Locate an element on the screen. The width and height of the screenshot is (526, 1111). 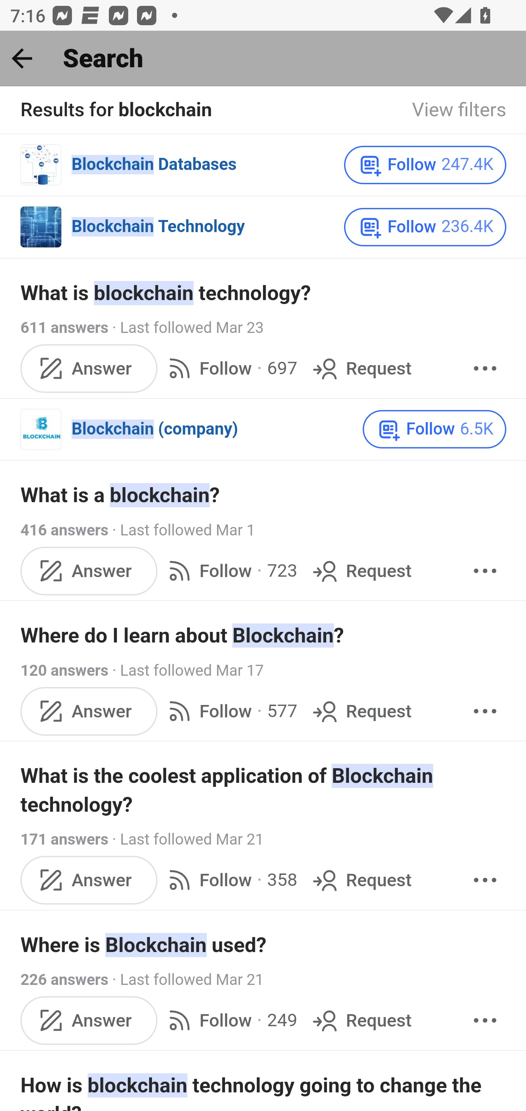
More is located at coordinates (485, 368).